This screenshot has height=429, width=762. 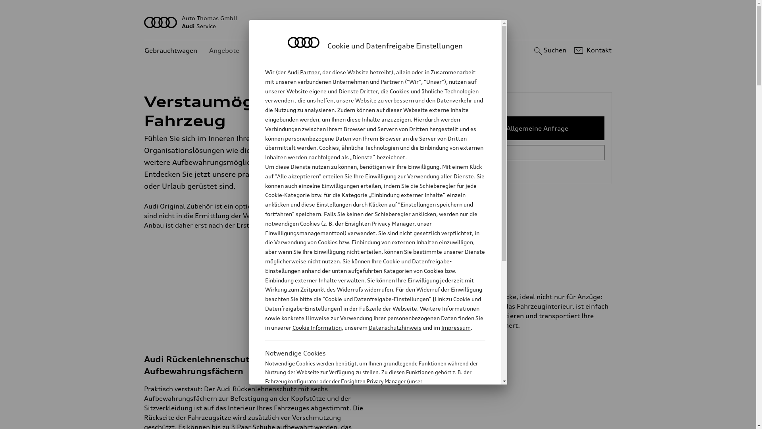 I want to click on Impressum, so click(x=456, y=327).